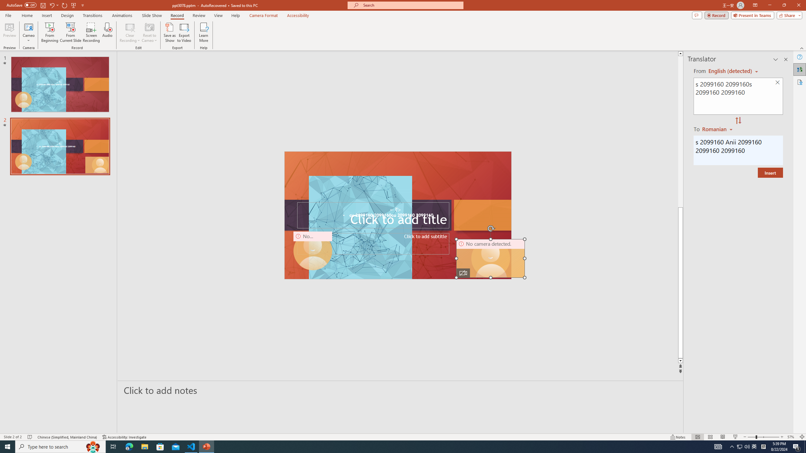 The height and width of the screenshot is (453, 806). What do you see at coordinates (752, 437) in the screenshot?
I see `Zoom Out` at bounding box center [752, 437].